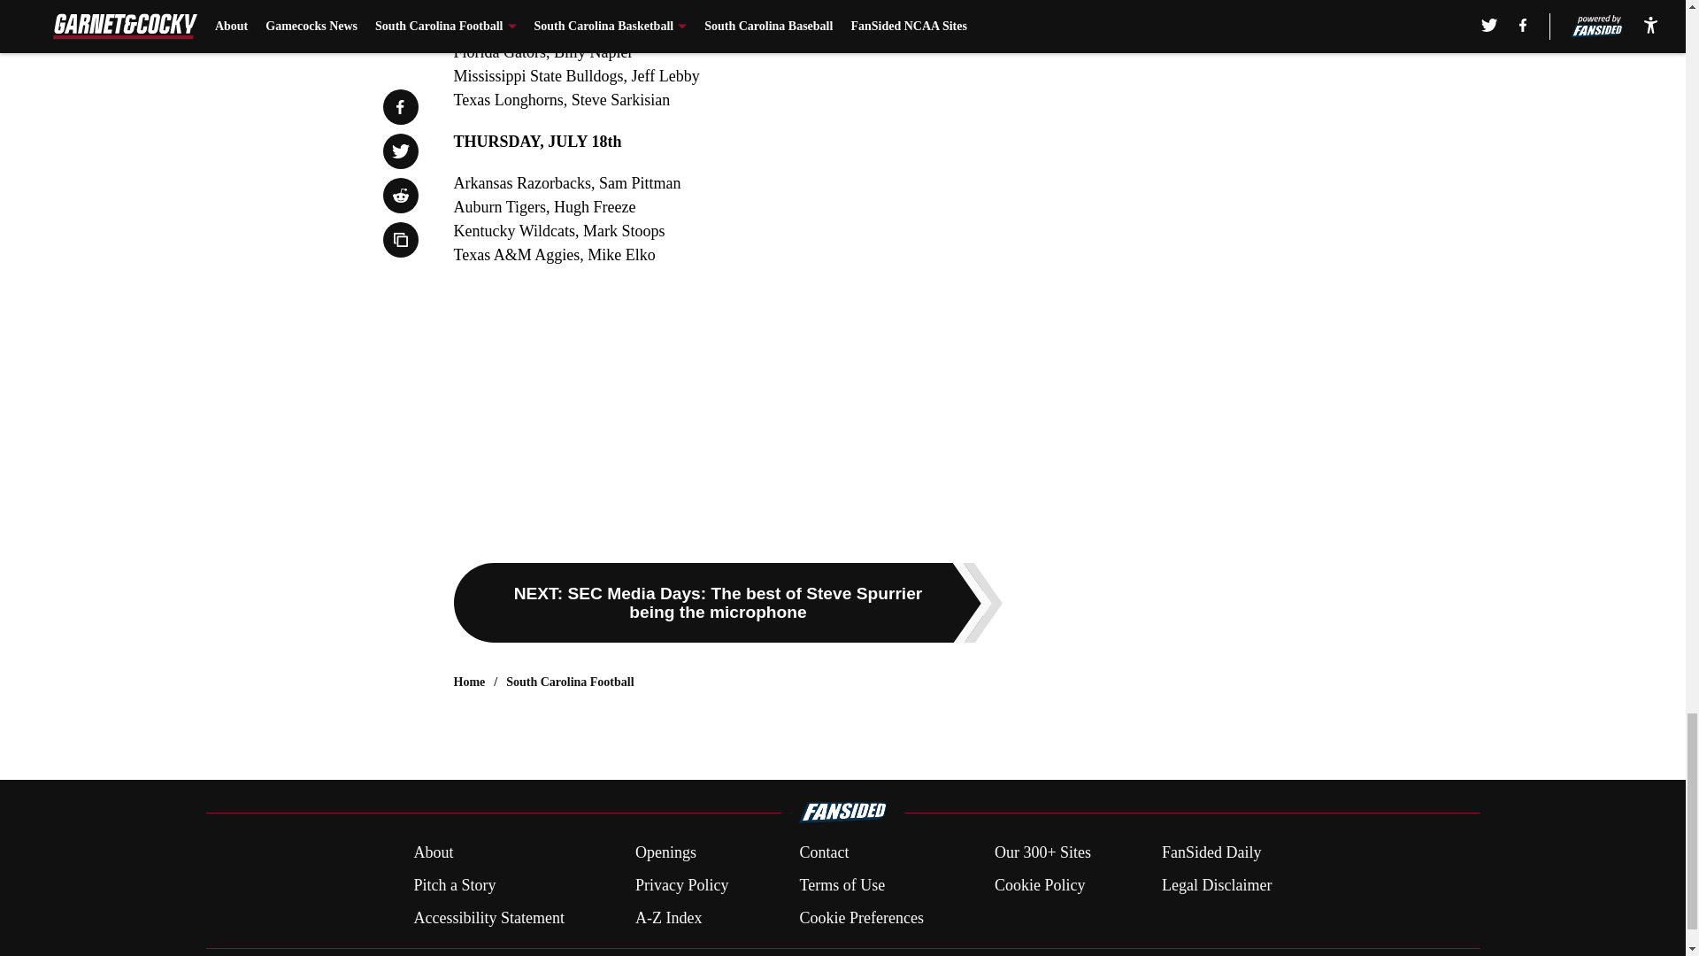  Describe the element at coordinates (1216, 885) in the screenshot. I see `Legal Disclaimer` at that location.